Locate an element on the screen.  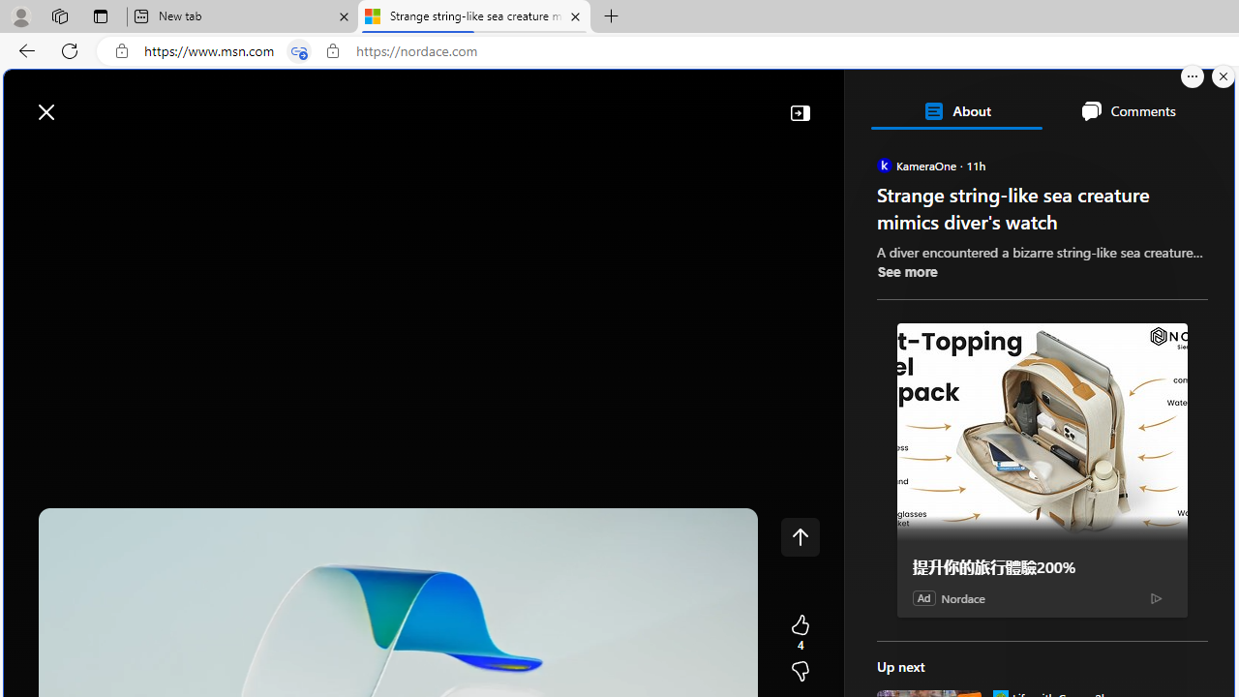
Refresh is located at coordinates (70, 50).